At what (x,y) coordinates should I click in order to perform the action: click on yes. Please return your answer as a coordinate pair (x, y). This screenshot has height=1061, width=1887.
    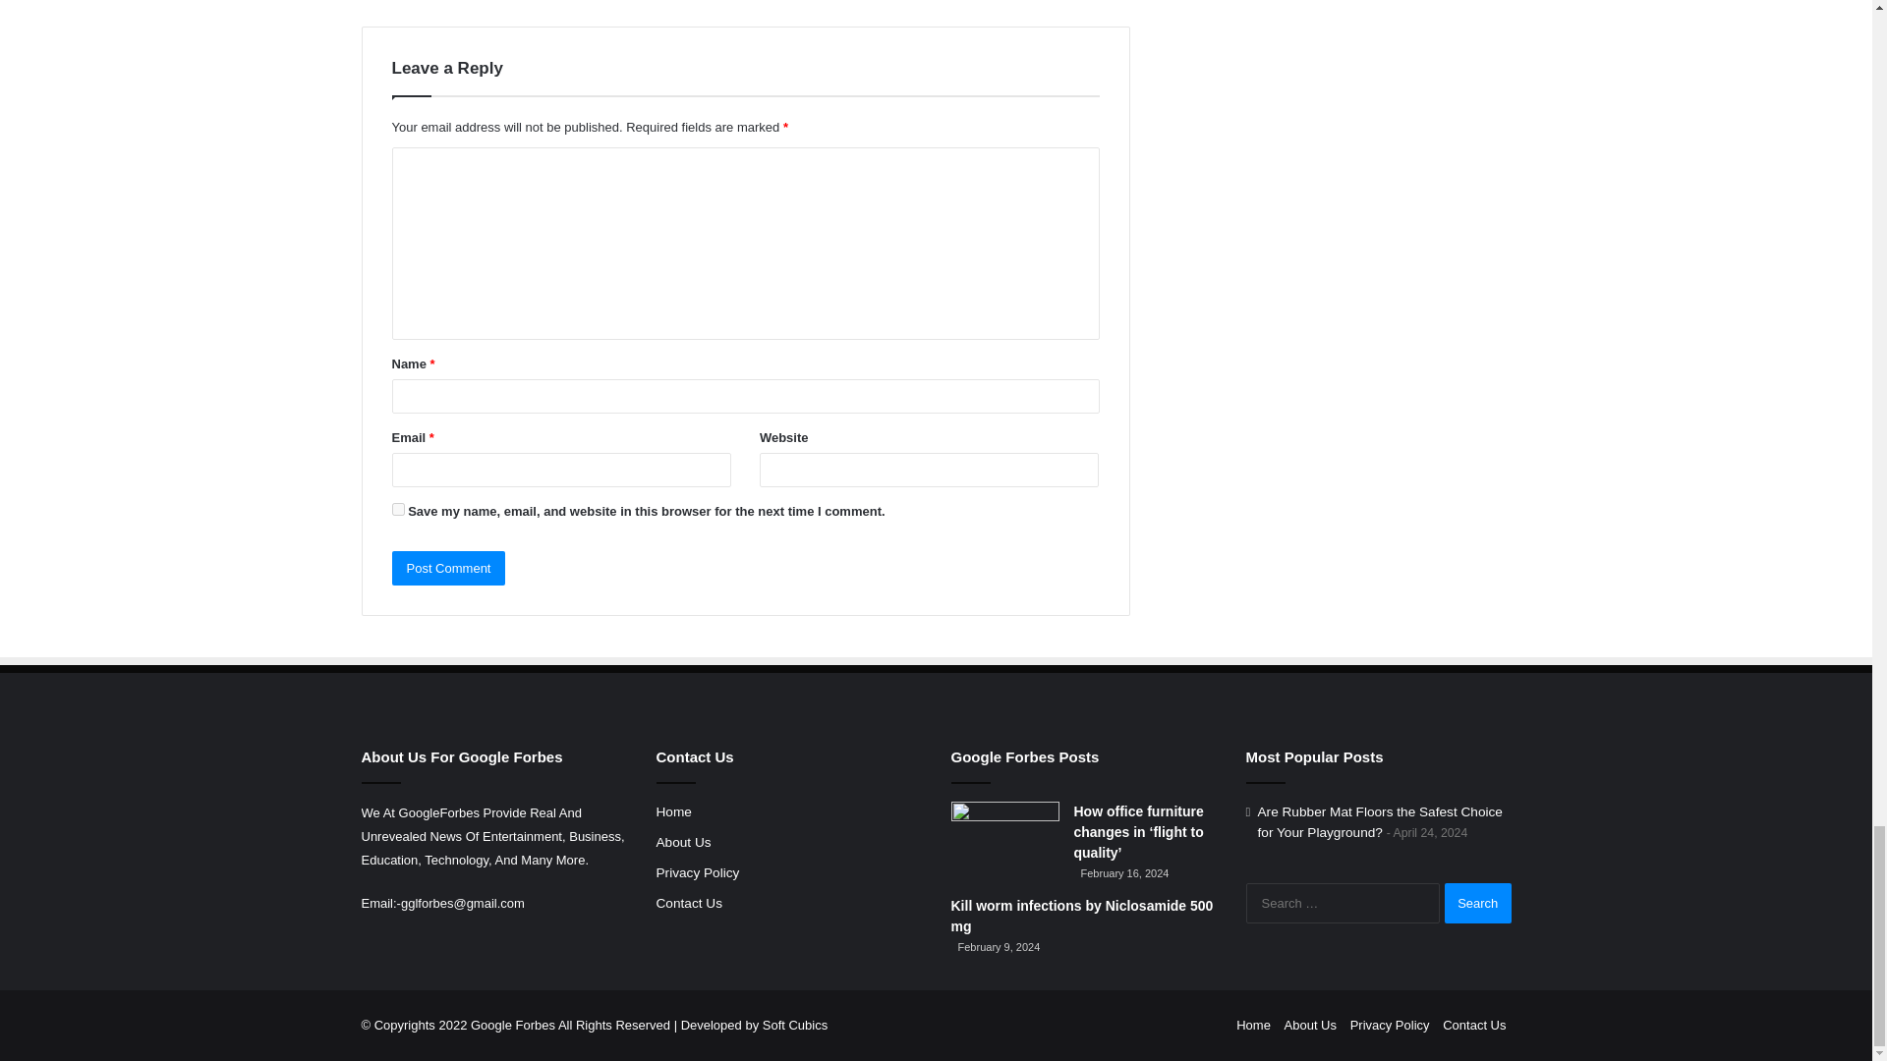
    Looking at the image, I should click on (397, 509).